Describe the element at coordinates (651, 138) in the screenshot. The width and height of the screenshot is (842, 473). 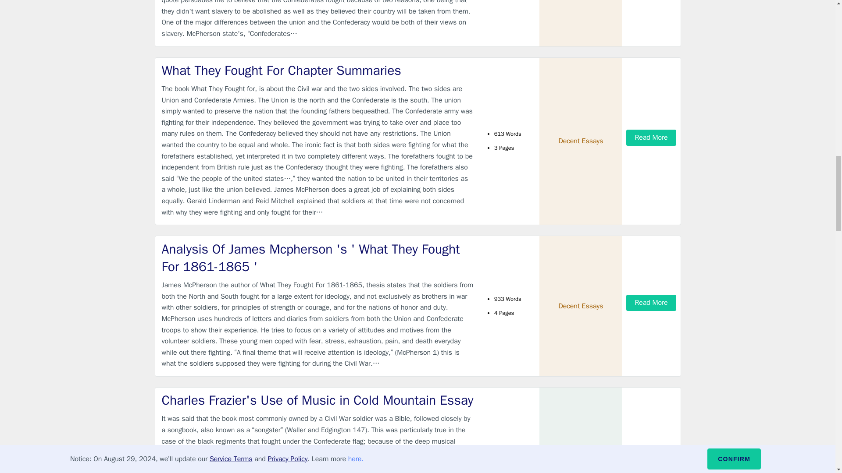
I see `Read More` at that location.